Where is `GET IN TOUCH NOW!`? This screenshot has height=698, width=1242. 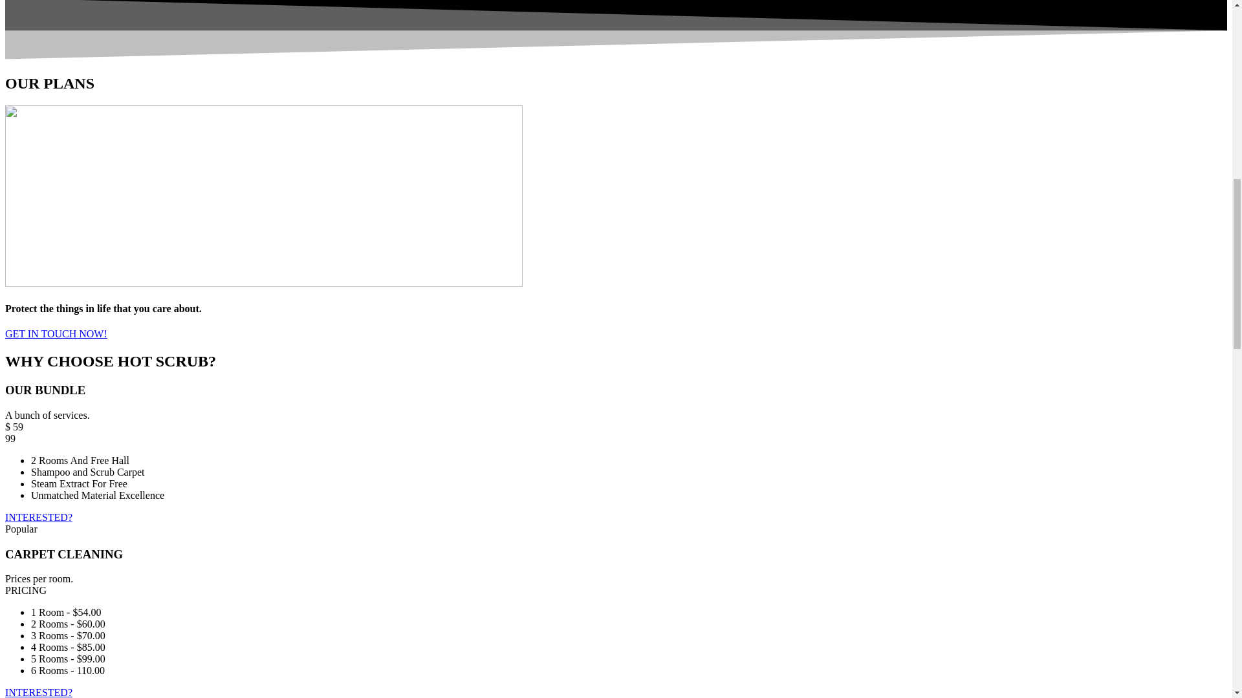 GET IN TOUCH NOW! is located at coordinates (56, 333).